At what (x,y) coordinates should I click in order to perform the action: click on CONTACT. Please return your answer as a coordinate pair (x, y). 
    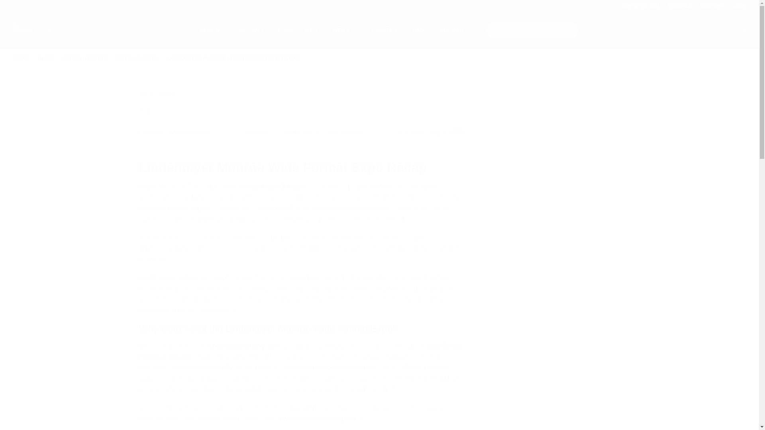
    Looking at the image, I should click on (451, 30).